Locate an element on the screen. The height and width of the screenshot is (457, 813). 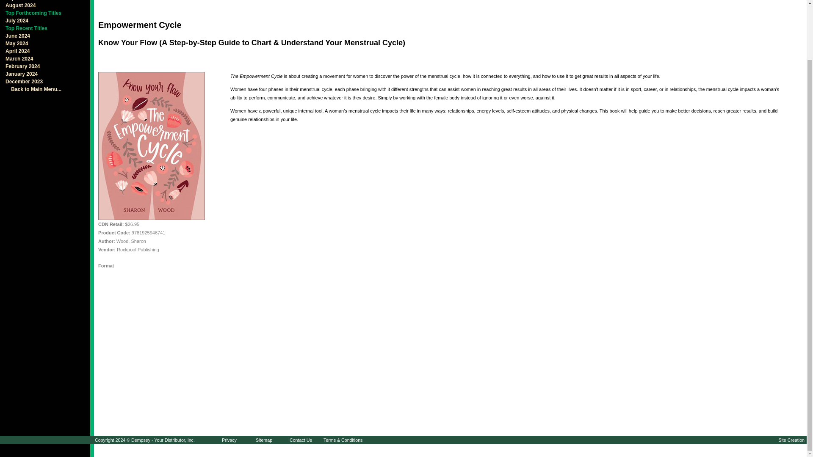
Top Forthcoming Titles is located at coordinates (31, 13).